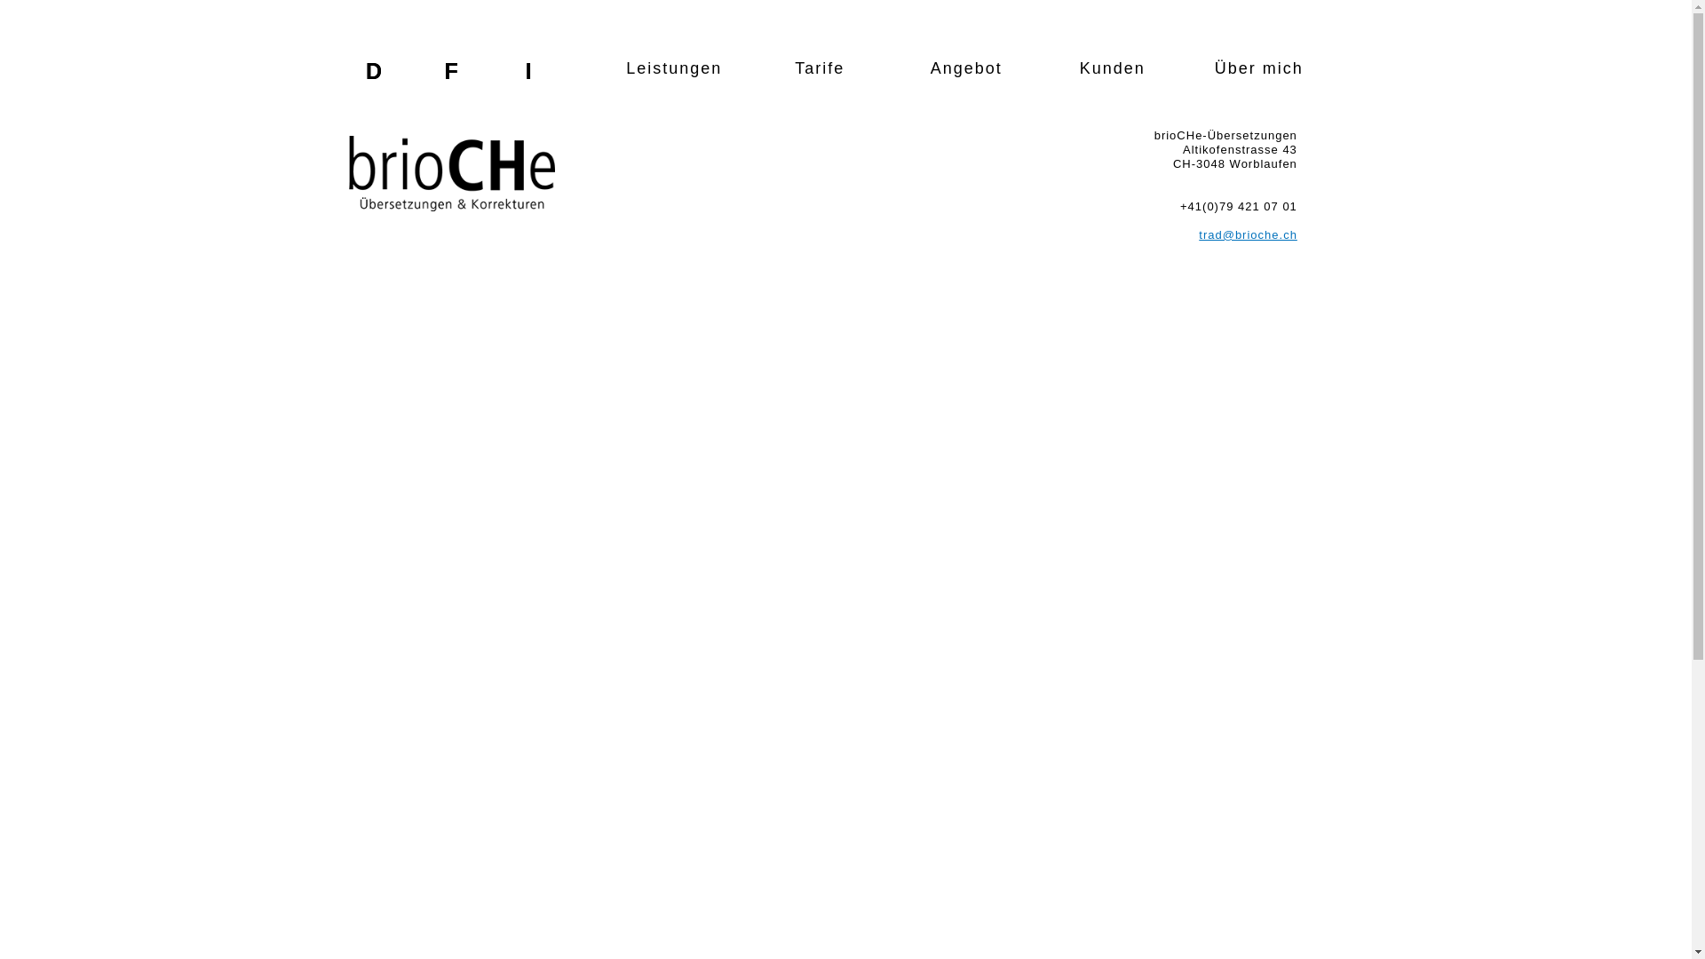  I want to click on I, so click(529, 75).